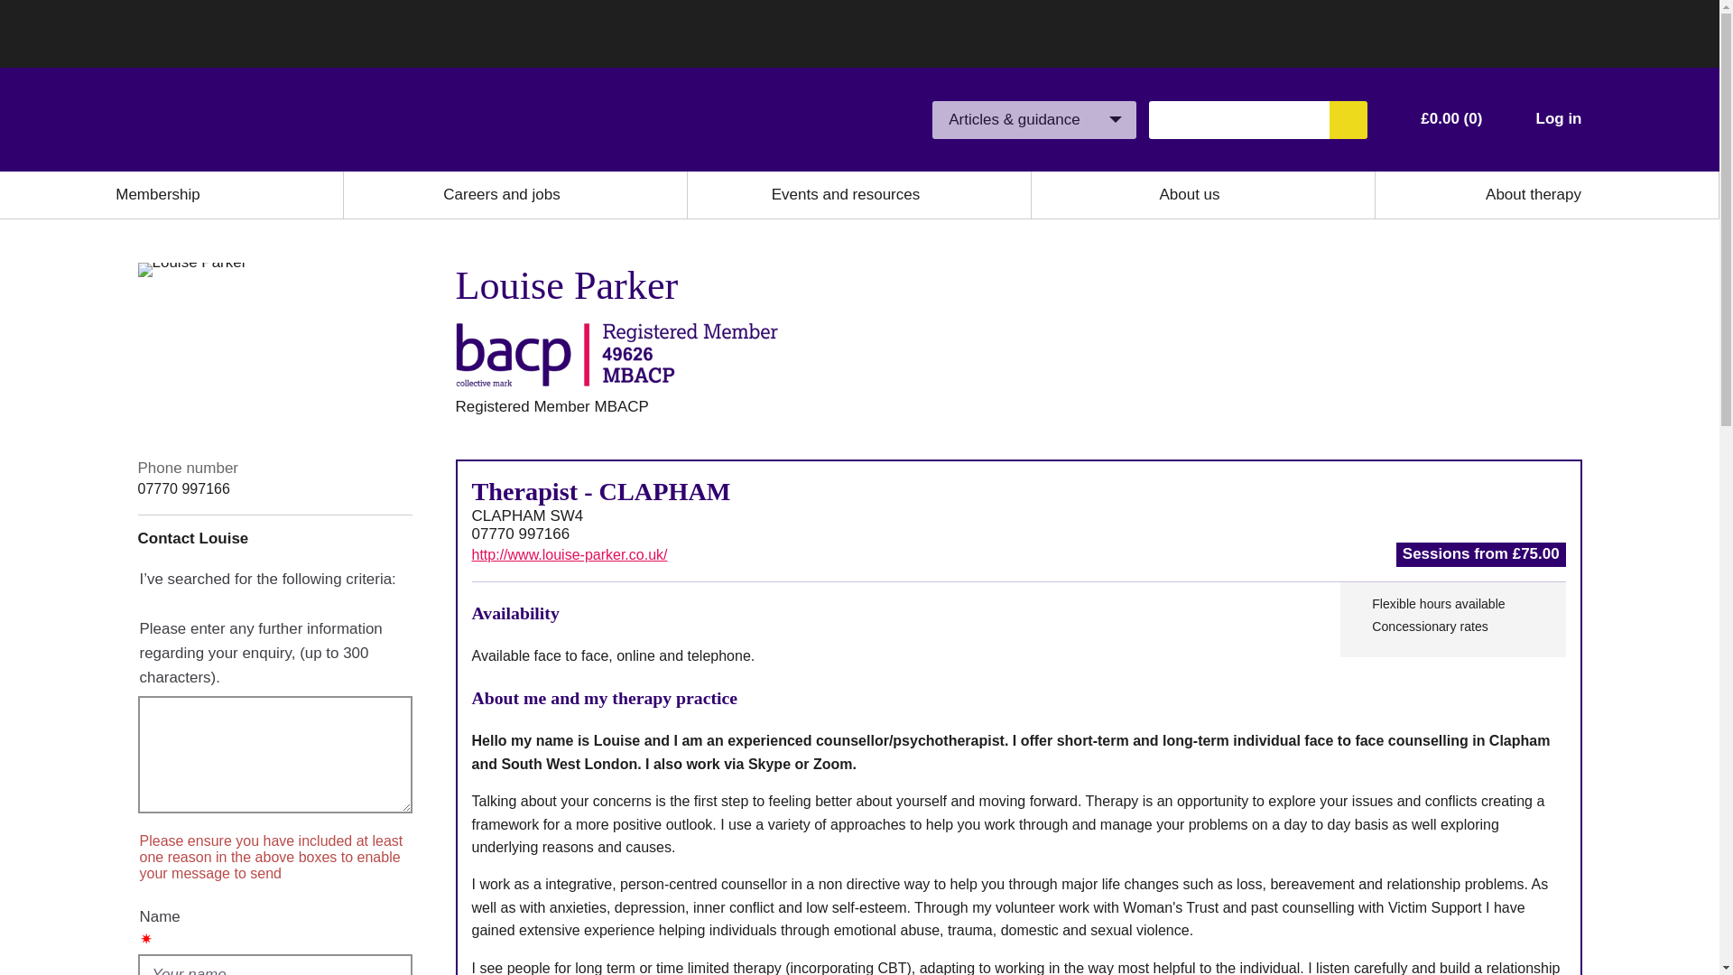 This screenshot has height=975, width=1733. Describe the element at coordinates (502, 195) in the screenshot. I see `Careers and jobs` at that location.